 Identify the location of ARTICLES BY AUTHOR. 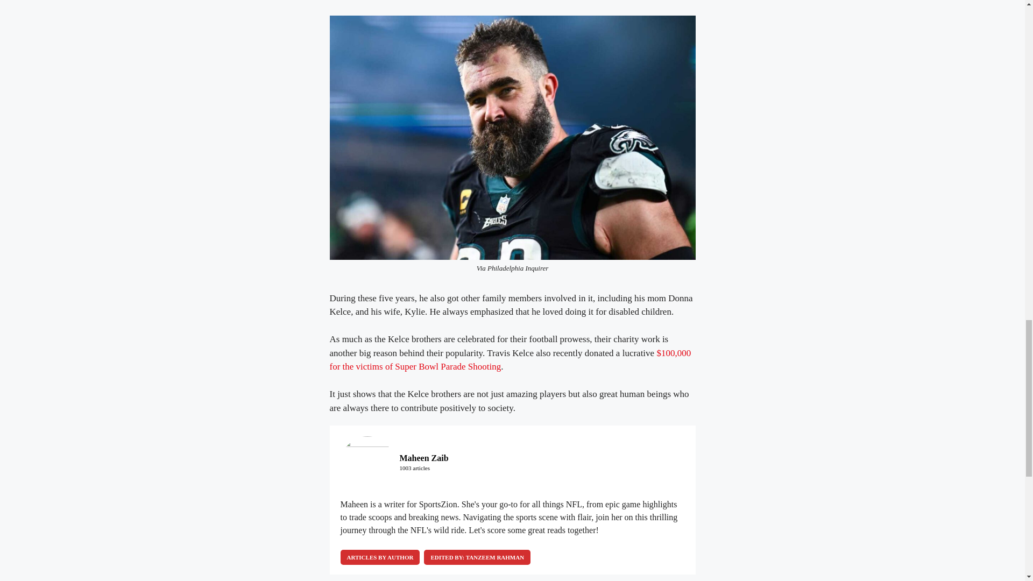
(379, 557).